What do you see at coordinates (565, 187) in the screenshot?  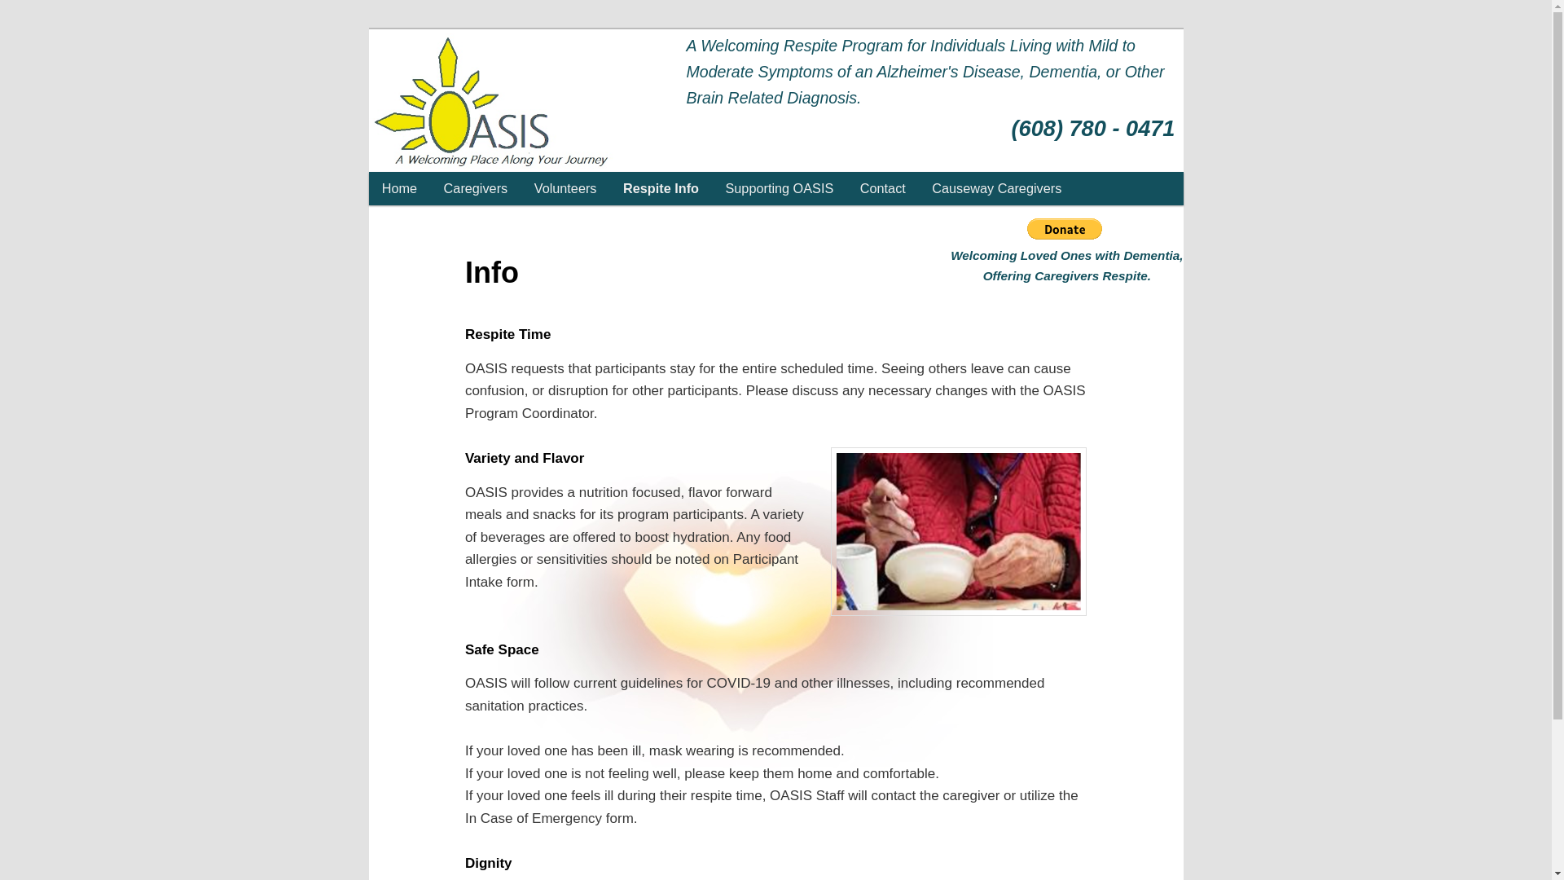 I see `Volunteers` at bounding box center [565, 187].